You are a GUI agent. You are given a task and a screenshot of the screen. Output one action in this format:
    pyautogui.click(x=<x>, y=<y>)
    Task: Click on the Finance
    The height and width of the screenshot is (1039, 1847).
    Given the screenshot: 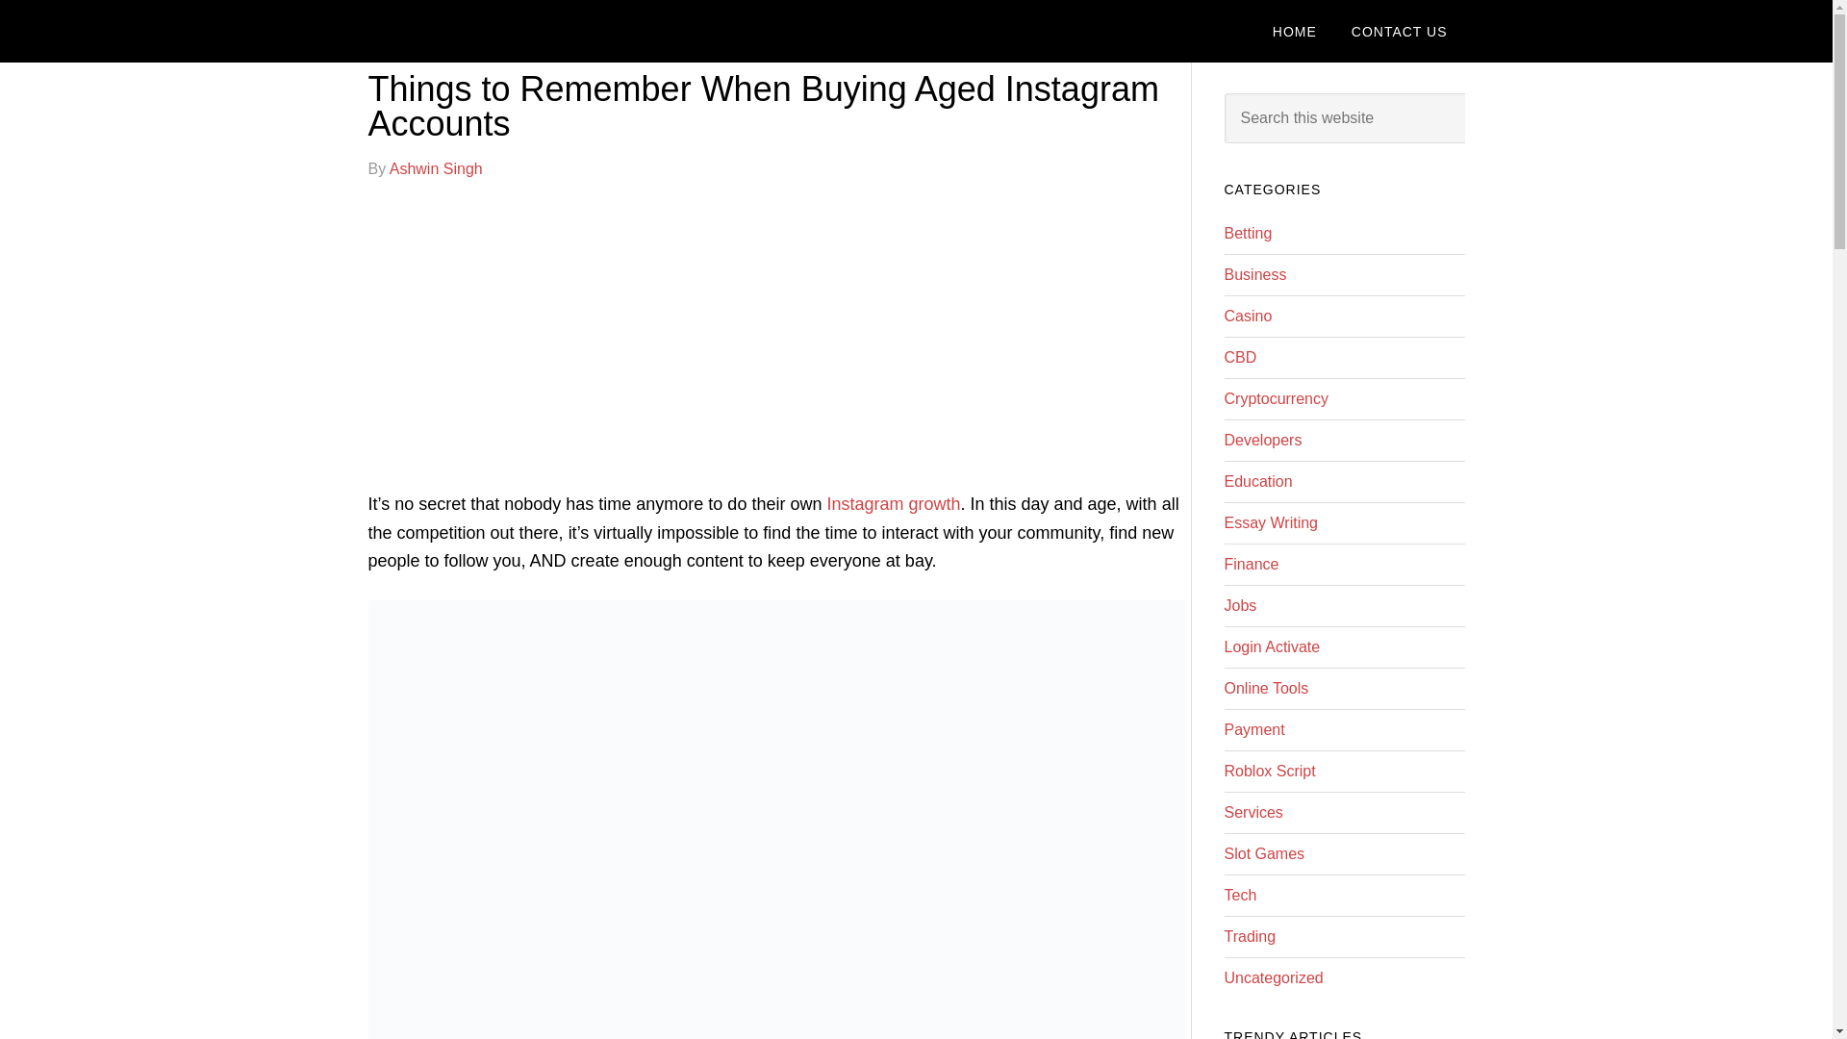 What is the action you would take?
    pyautogui.click(x=1251, y=564)
    